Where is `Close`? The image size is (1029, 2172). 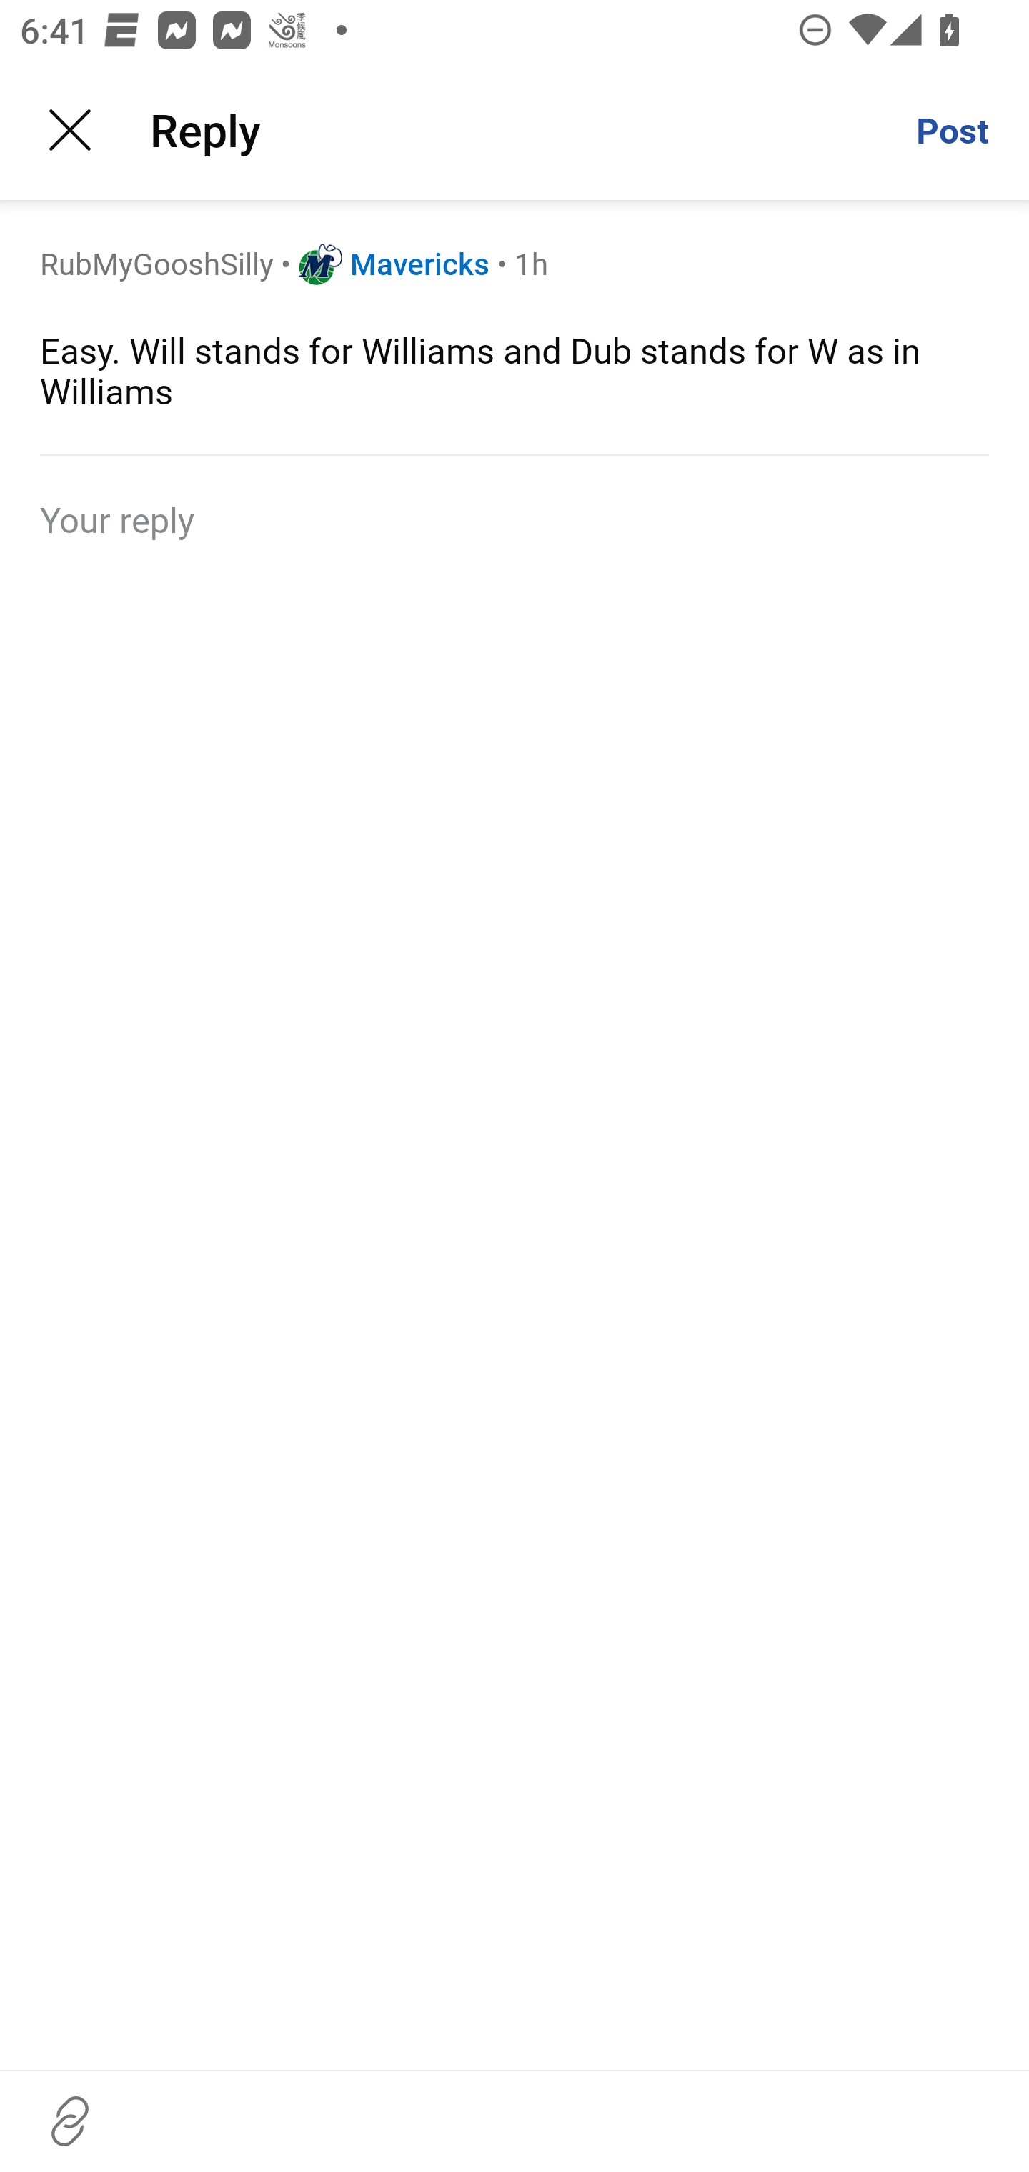
Close is located at coordinates (70, 130).